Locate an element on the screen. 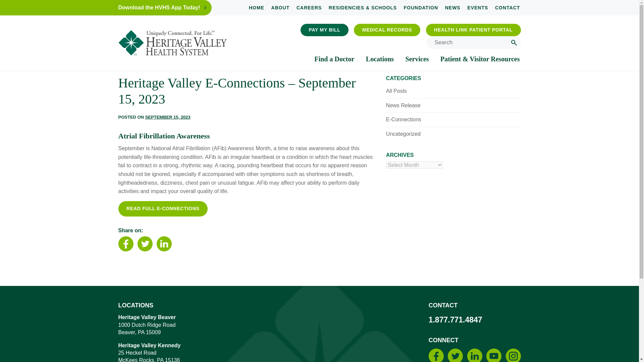 The image size is (644, 362). PAY MY BILL is located at coordinates (324, 30).